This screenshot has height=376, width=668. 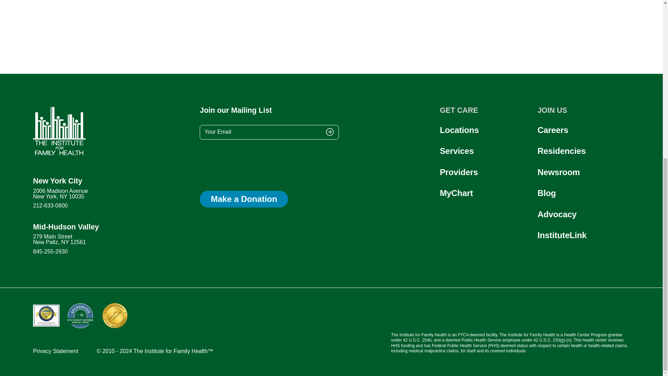 I want to click on InstituteLink, so click(x=66, y=239).